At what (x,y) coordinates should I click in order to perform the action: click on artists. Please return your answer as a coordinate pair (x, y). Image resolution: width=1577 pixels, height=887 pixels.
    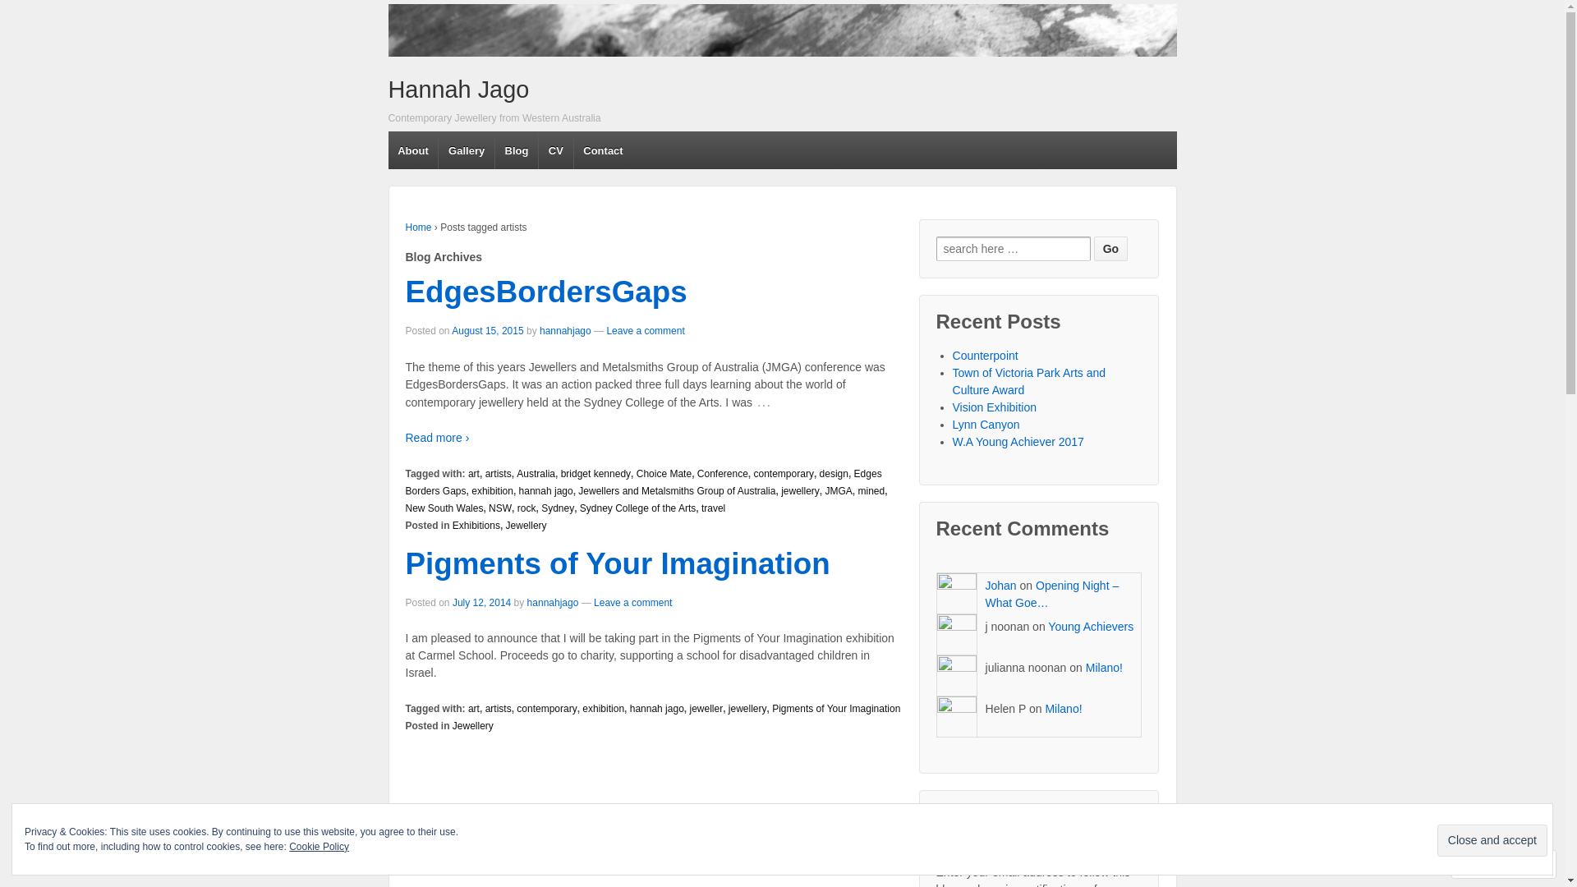
    Looking at the image, I should click on (499, 474).